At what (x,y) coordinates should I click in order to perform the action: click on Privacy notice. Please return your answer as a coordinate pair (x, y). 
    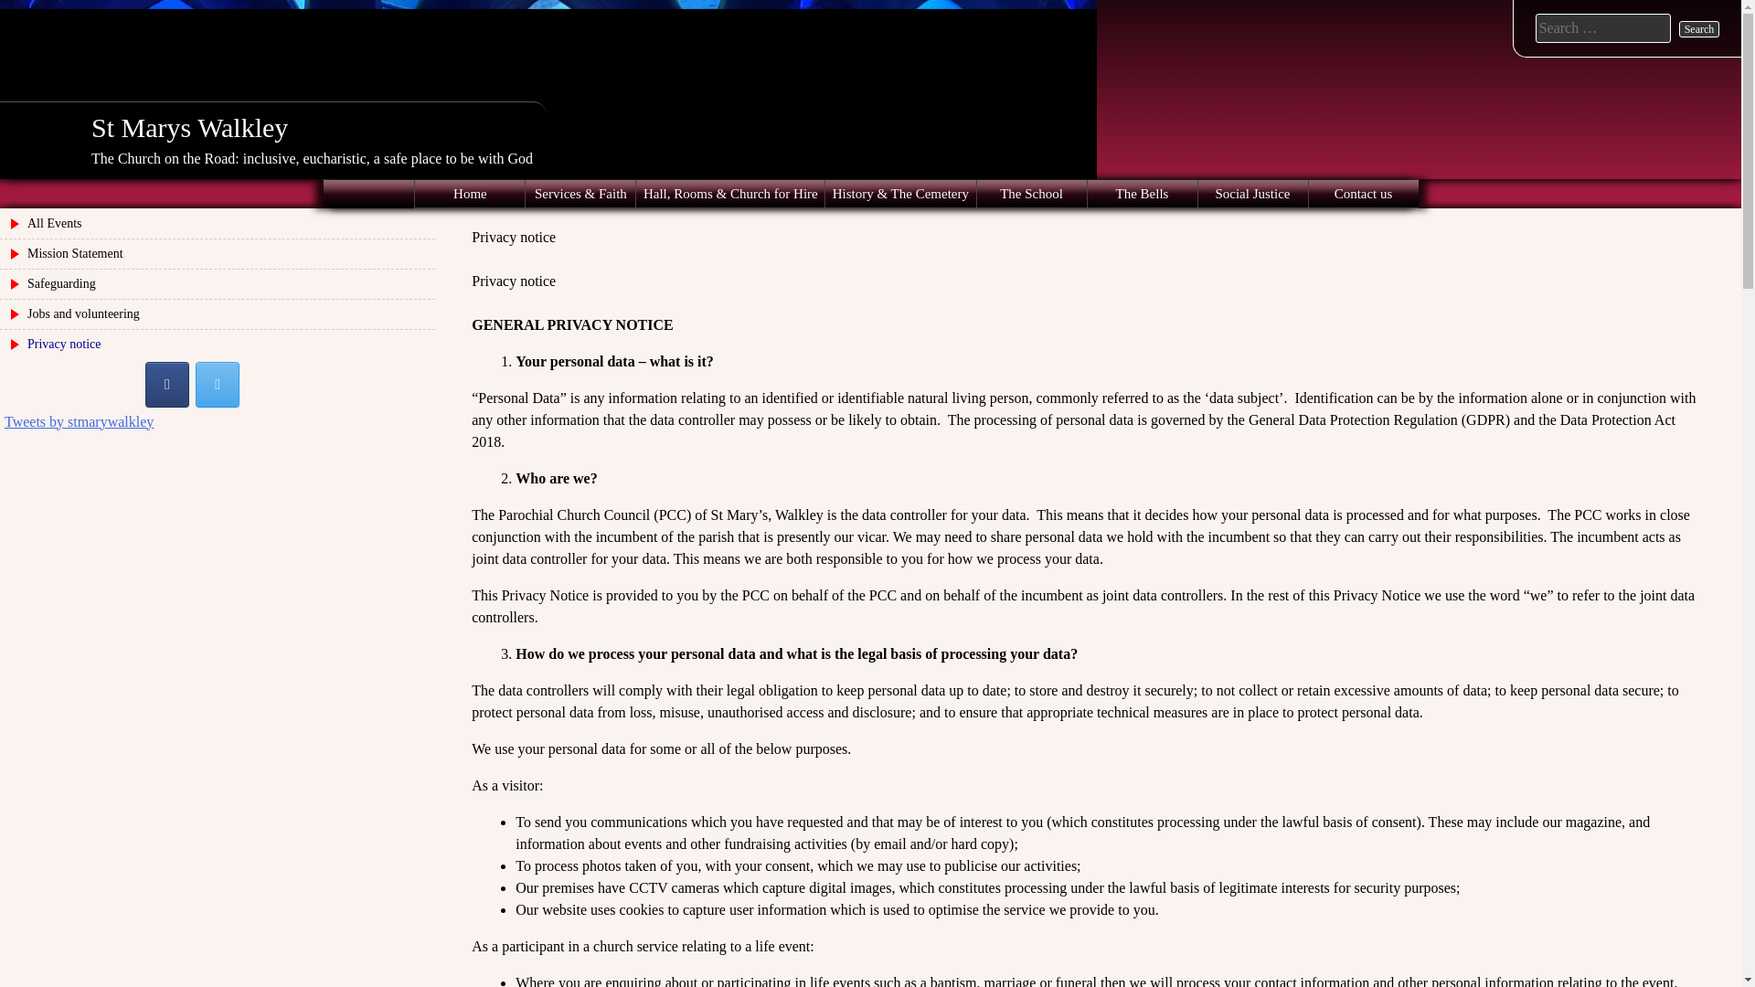
    Looking at the image, I should click on (218, 344).